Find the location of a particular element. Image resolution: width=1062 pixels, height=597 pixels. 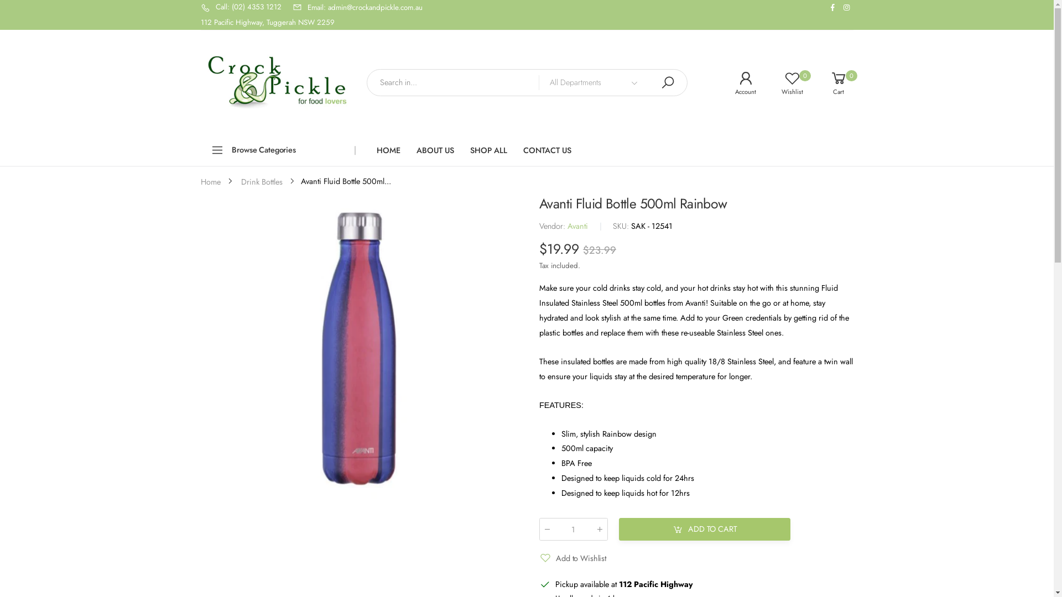

SHOP ALL is located at coordinates (489, 150).